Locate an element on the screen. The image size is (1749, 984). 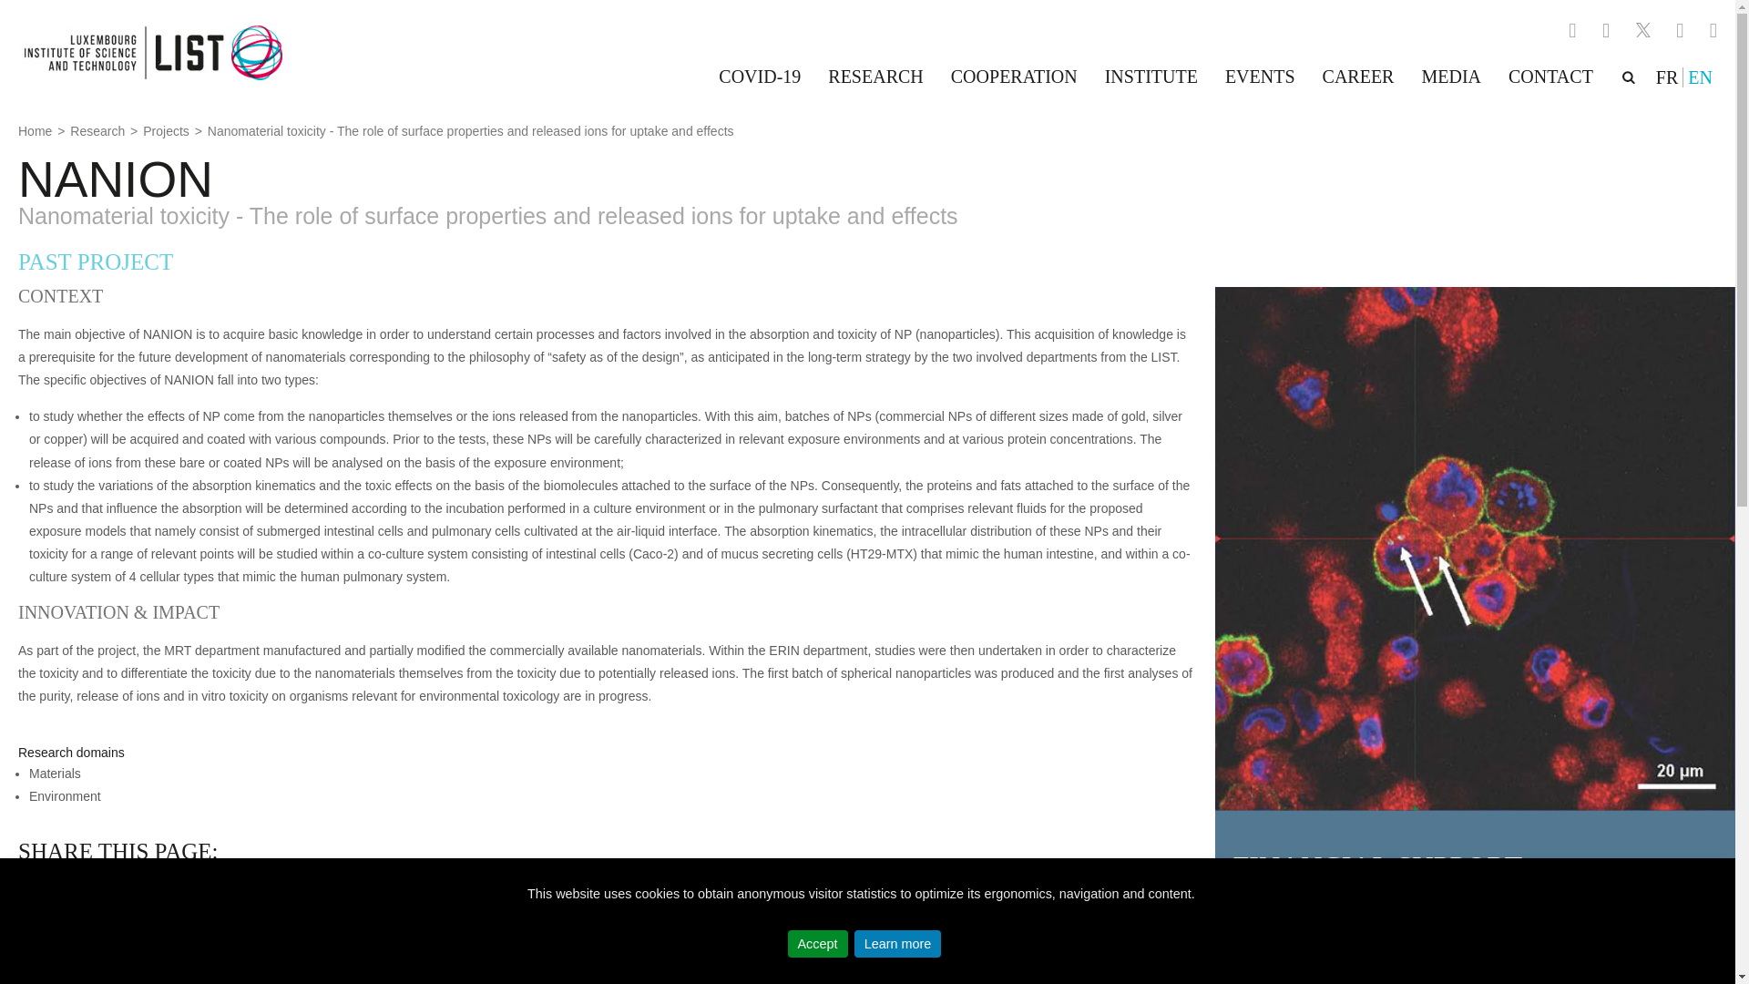
Accept cookies is located at coordinates (818, 943).